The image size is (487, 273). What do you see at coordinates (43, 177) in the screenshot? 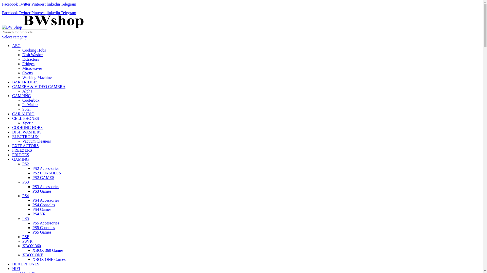
I see `PS2 GAMES` at bounding box center [43, 177].